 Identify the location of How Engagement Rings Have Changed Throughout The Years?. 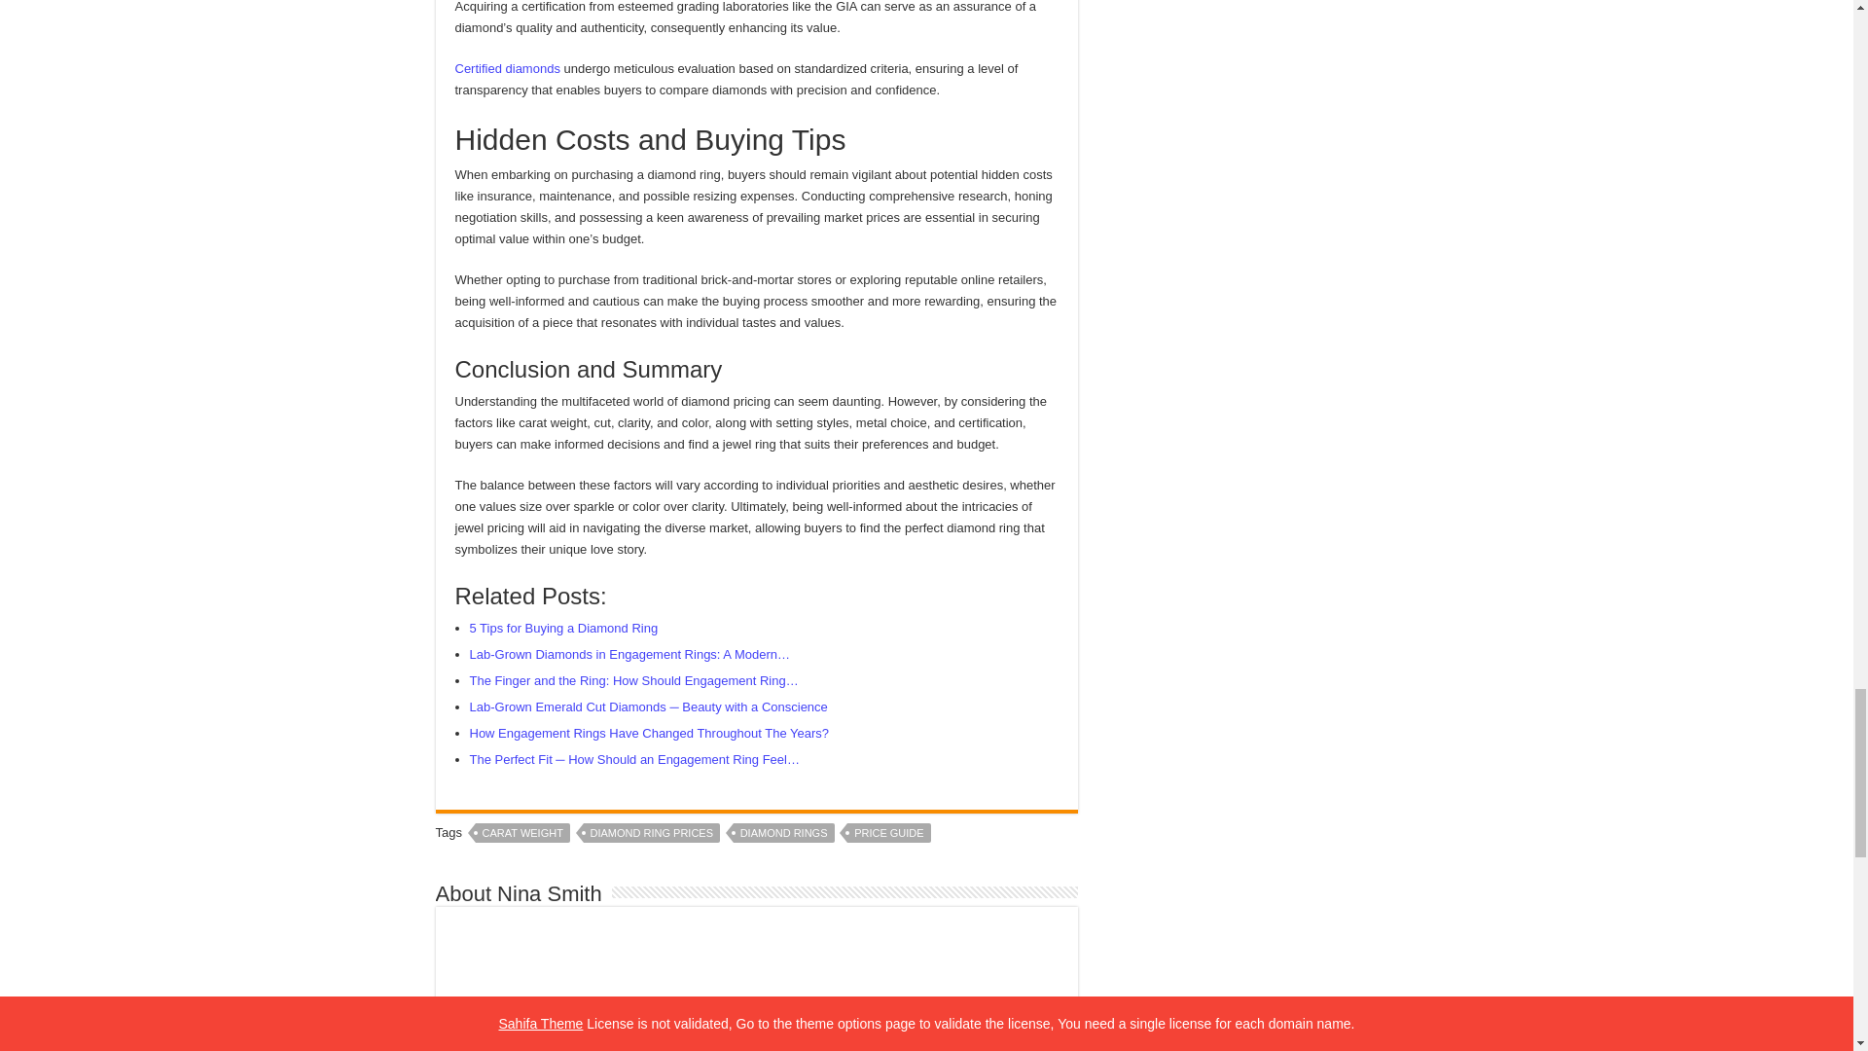
(648, 734).